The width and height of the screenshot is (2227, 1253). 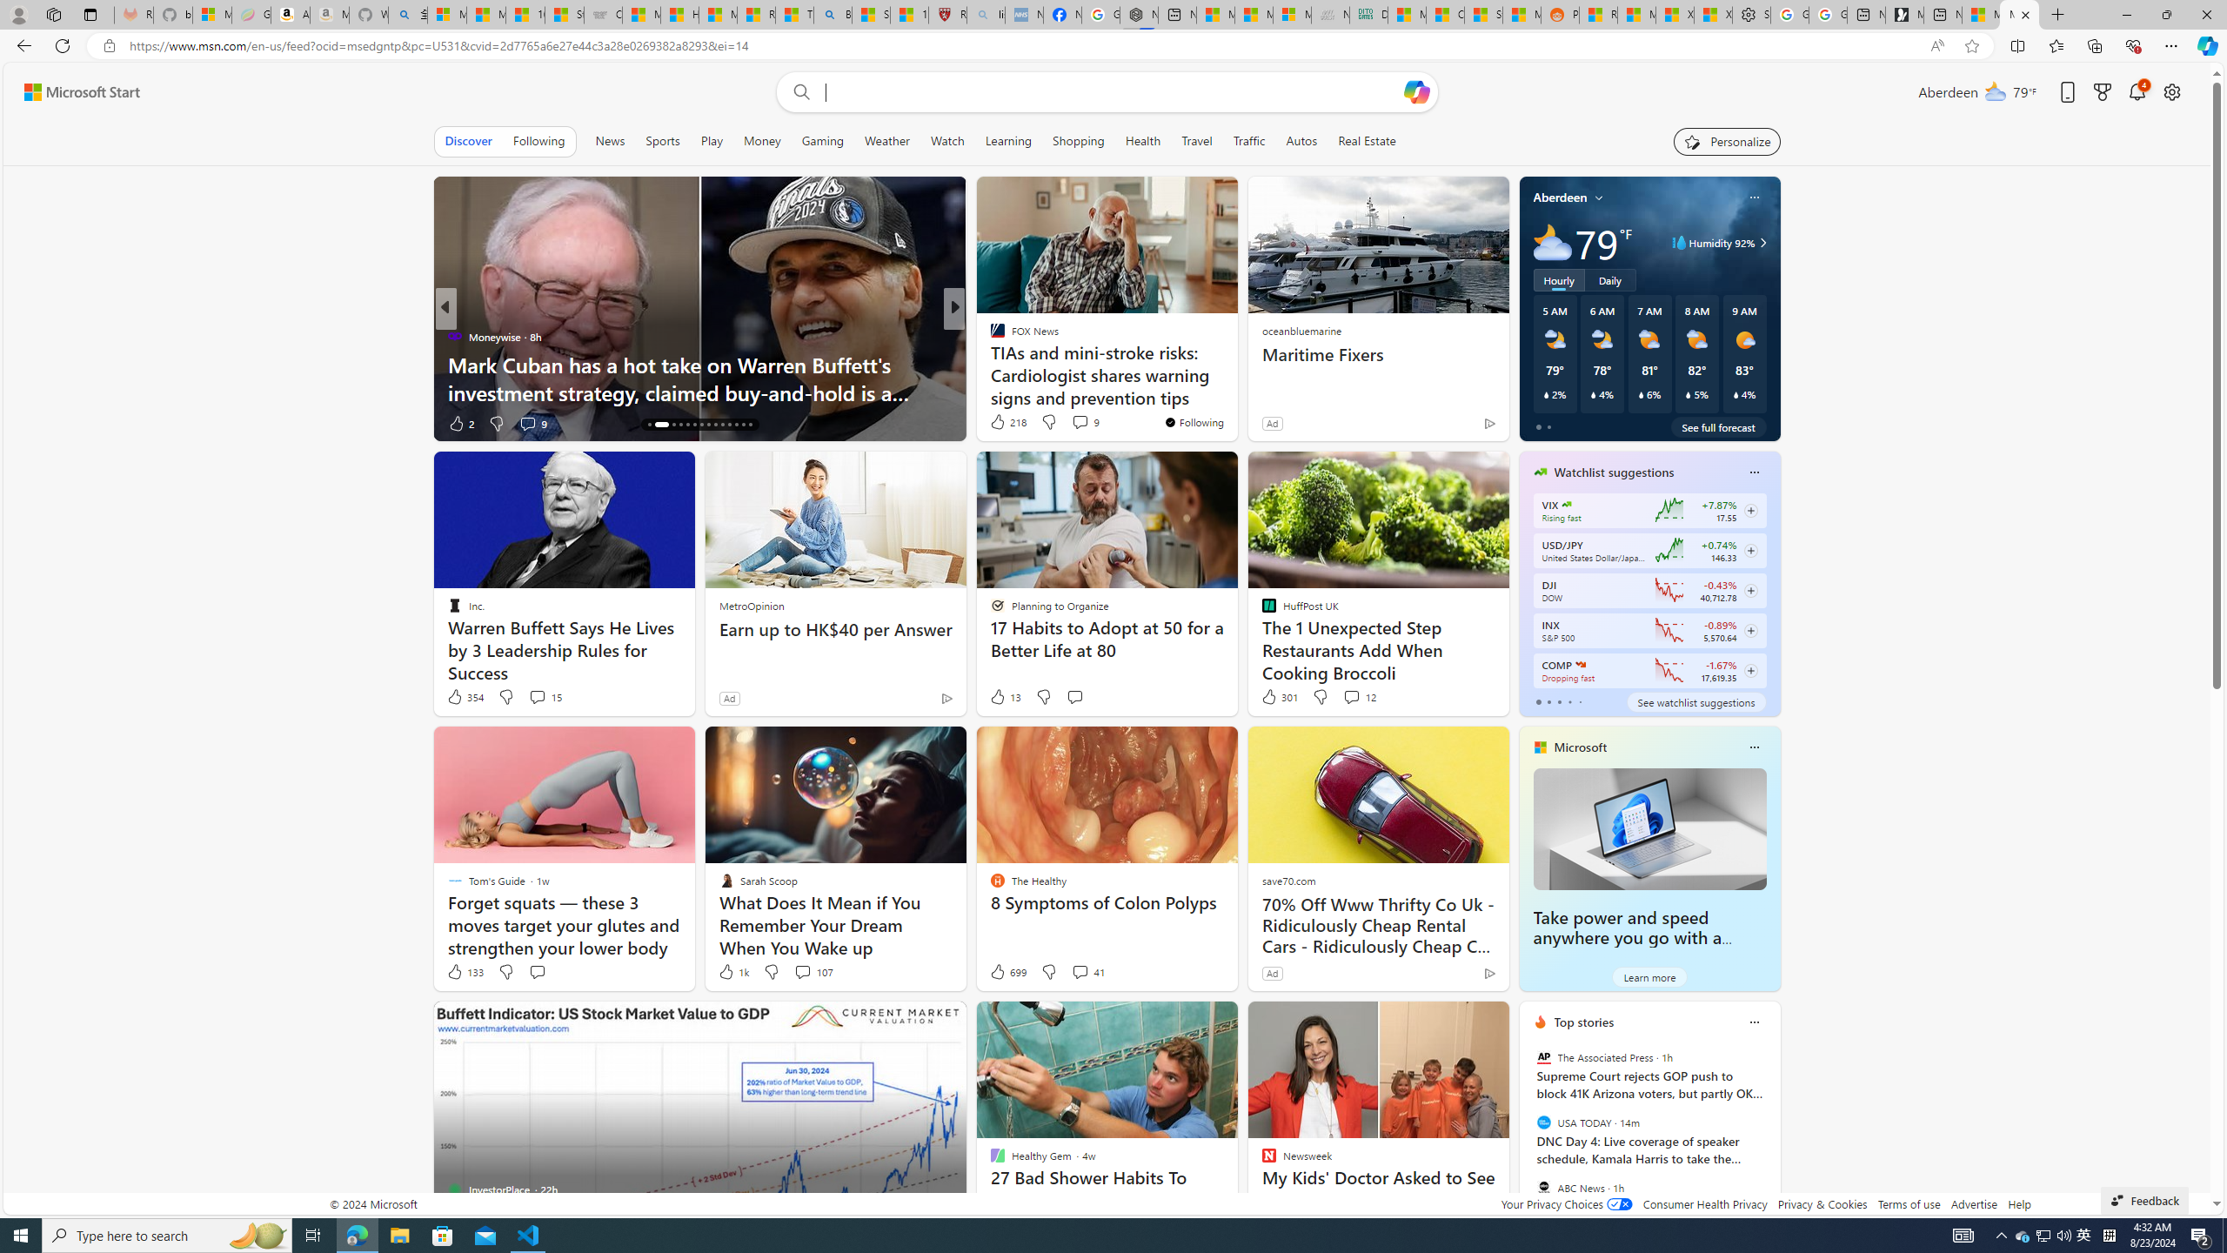 What do you see at coordinates (687, 425) in the screenshot?
I see `AutomationID: tab-19` at bounding box center [687, 425].